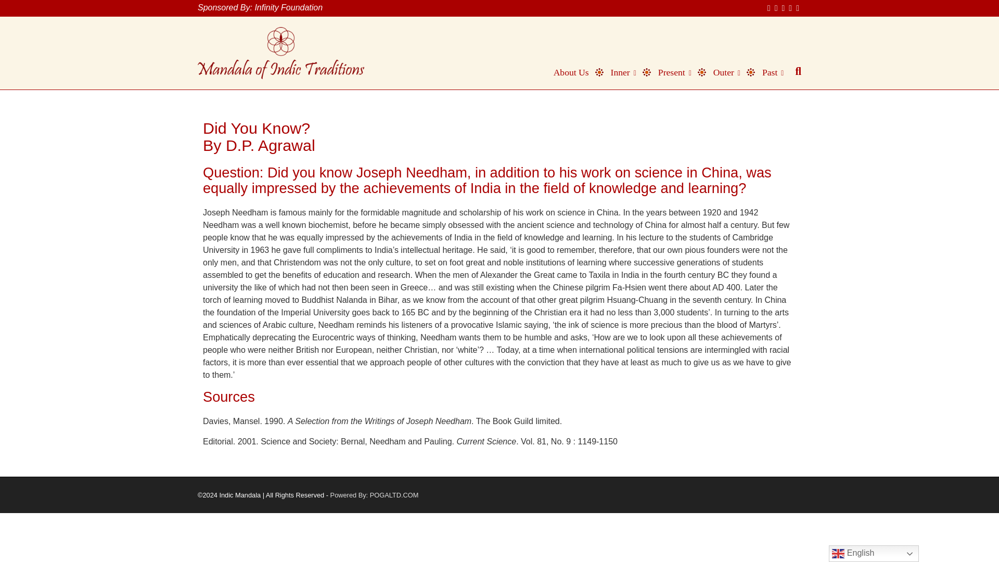 The image size is (999, 562). What do you see at coordinates (281, 53) in the screenshot?
I see `Indic Mandala` at bounding box center [281, 53].